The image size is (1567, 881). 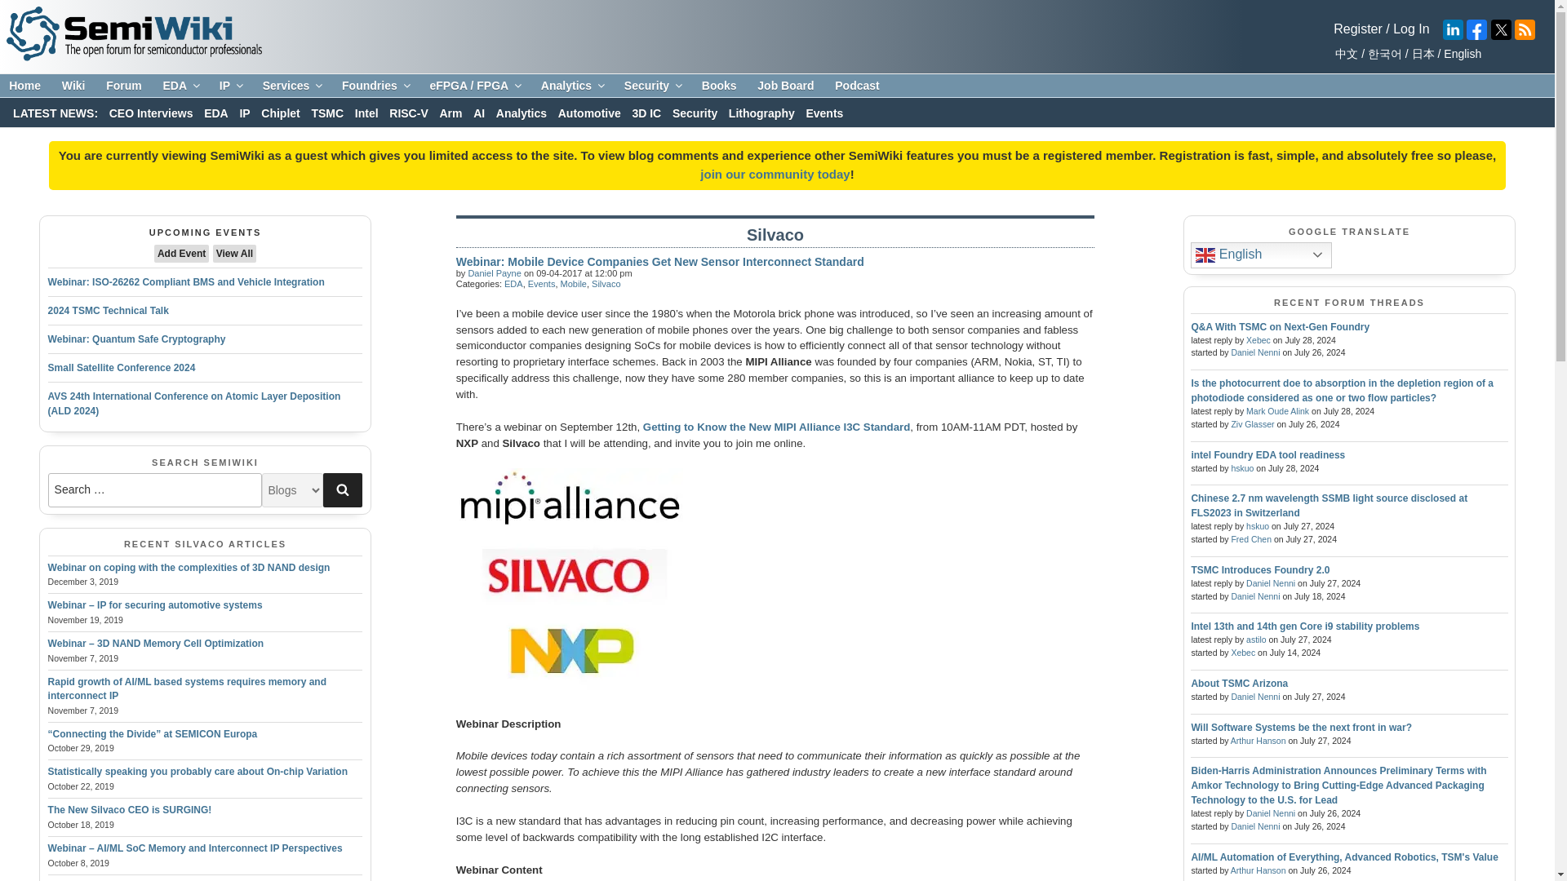 What do you see at coordinates (1357, 29) in the screenshot?
I see `Login` at bounding box center [1357, 29].